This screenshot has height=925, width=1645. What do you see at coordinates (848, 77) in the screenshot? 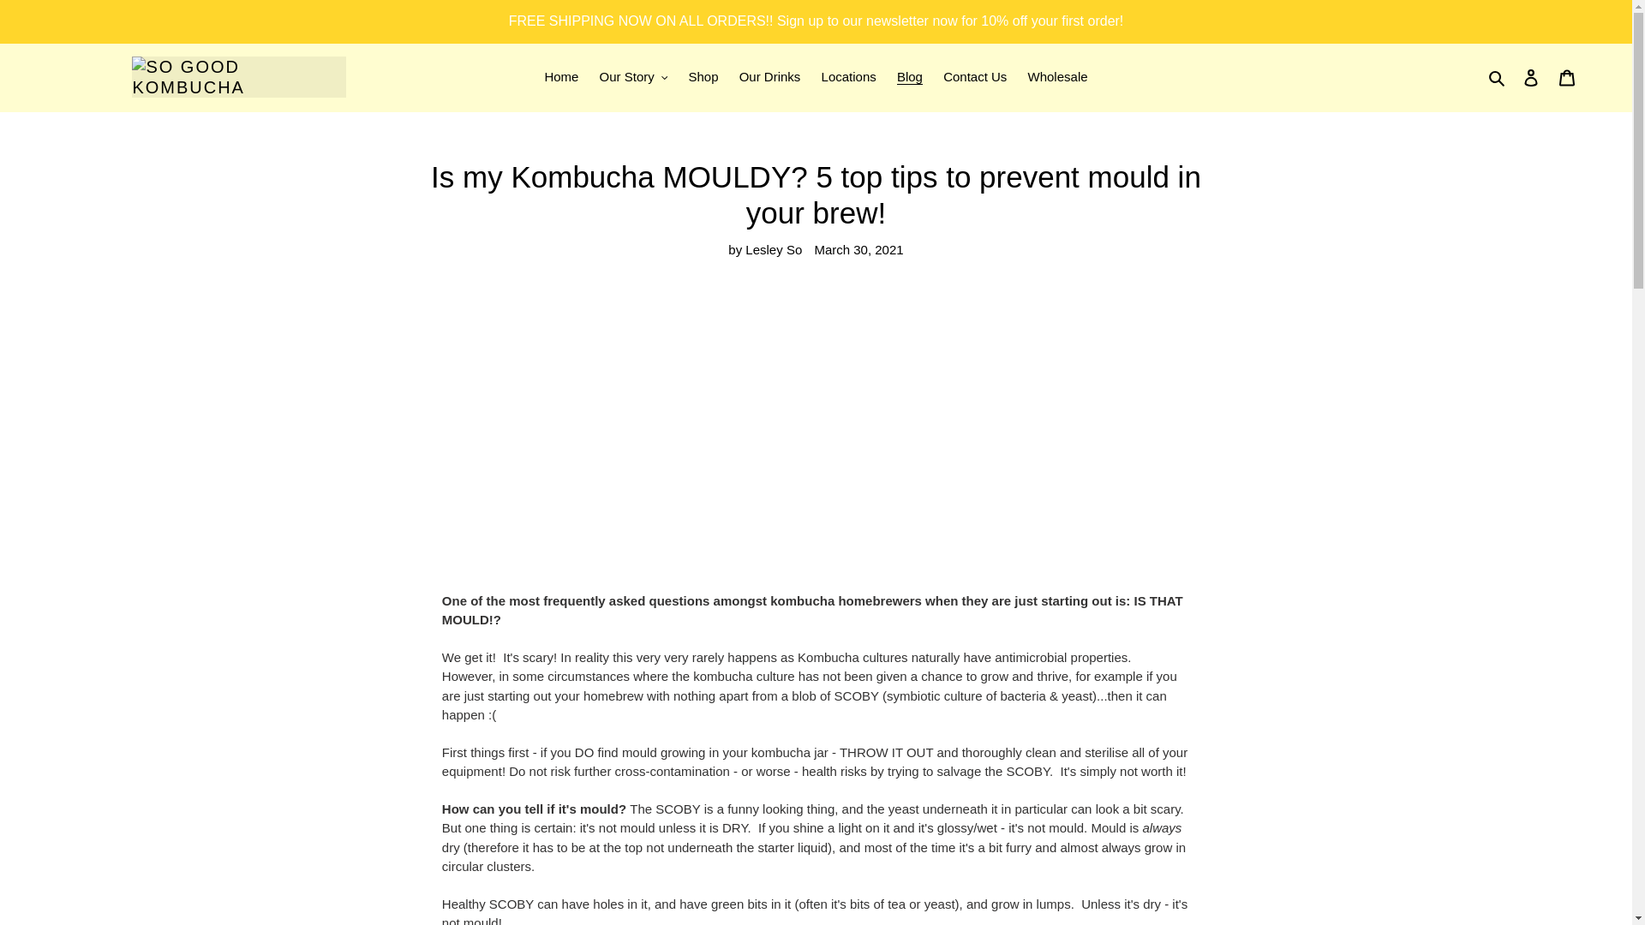
I see `Locations` at bounding box center [848, 77].